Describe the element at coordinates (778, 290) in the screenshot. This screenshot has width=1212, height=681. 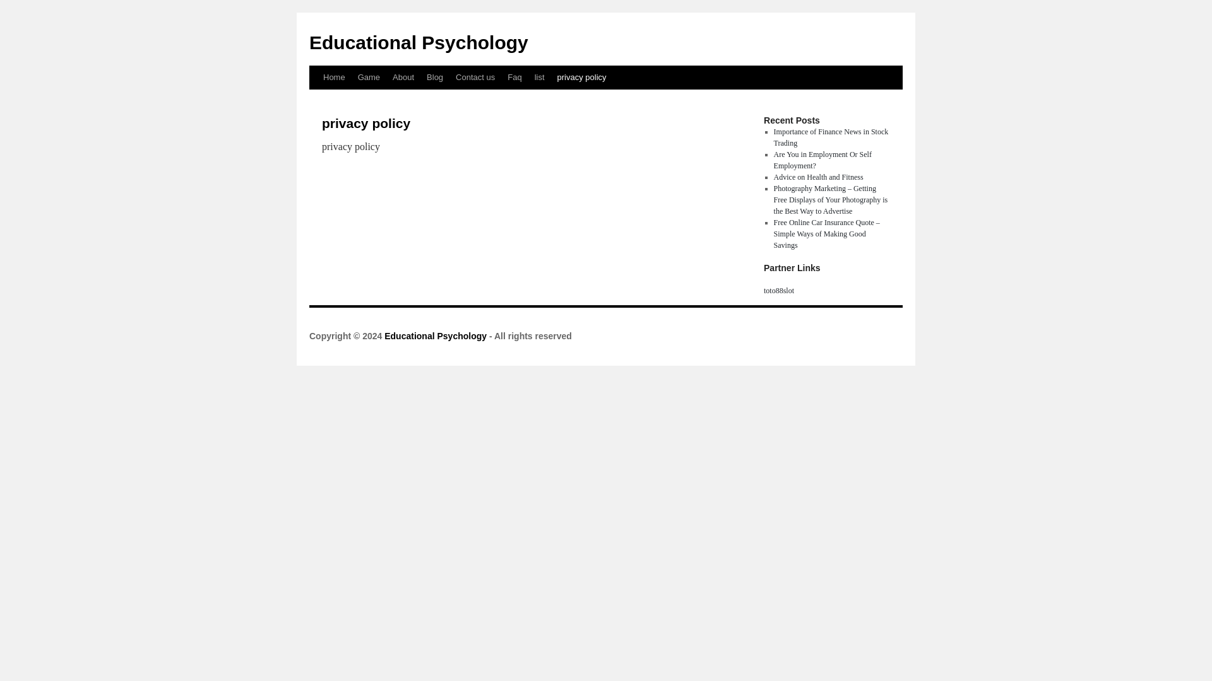
I see `toto88slot` at that location.